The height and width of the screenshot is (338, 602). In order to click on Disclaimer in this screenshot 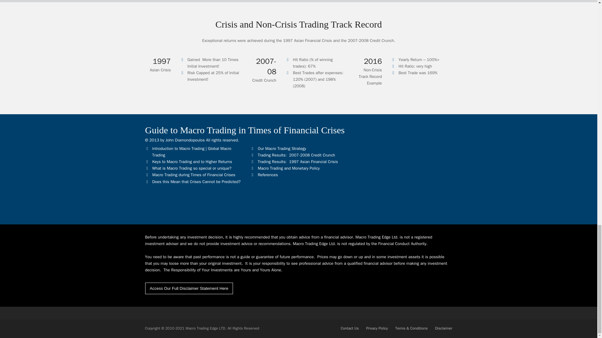, I will do `click(443, 328)`.